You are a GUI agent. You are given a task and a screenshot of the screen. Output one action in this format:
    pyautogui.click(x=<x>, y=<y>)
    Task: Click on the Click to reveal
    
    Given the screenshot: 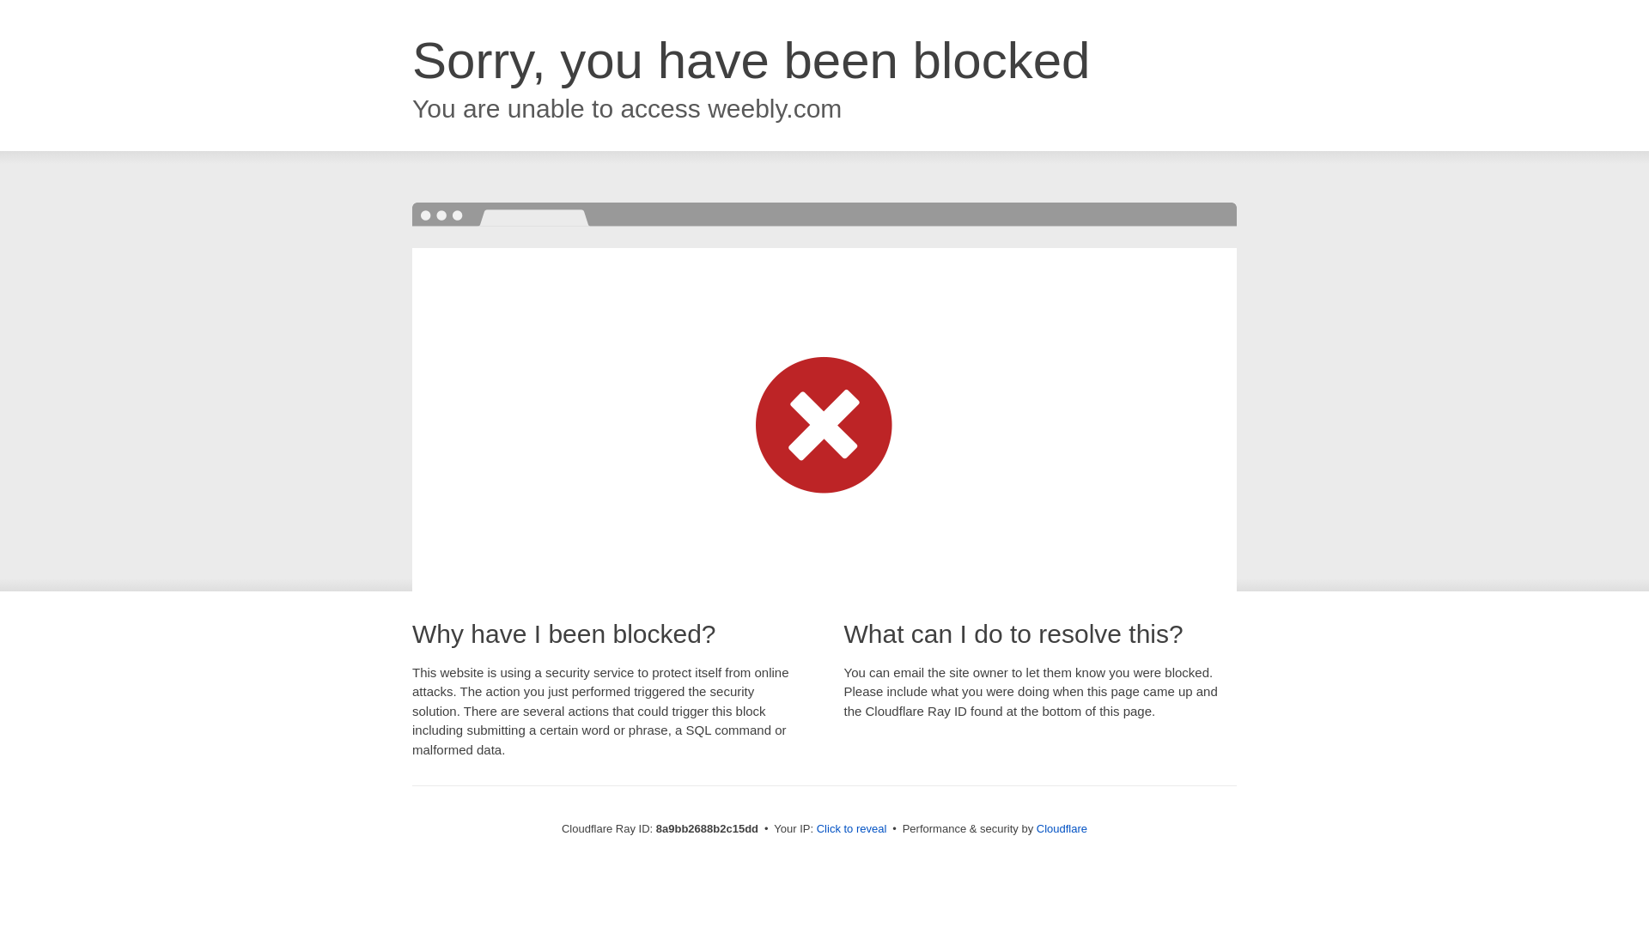 What is the action you would take?
    pyautogui.click(x=851, y=829)
    